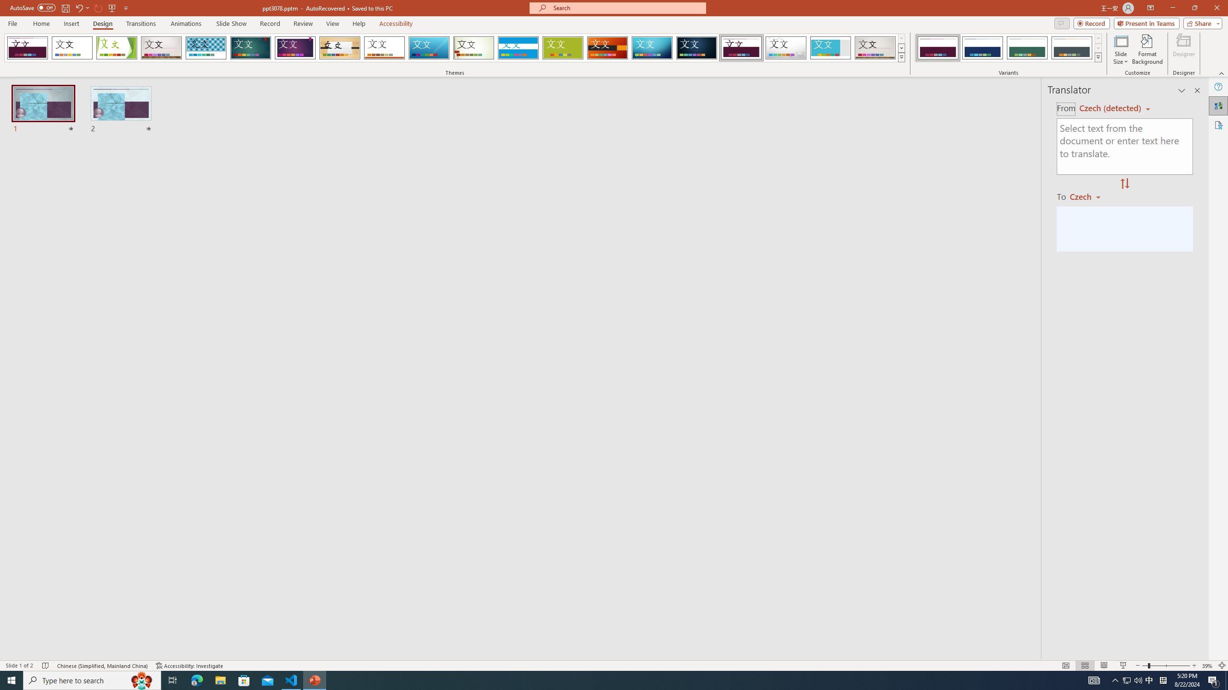 This screenshot has height=690, width=1228. What do you see at coordinates (742, 48) in the screenshot?
I see `Dividend` at bounding box center [742, 48].